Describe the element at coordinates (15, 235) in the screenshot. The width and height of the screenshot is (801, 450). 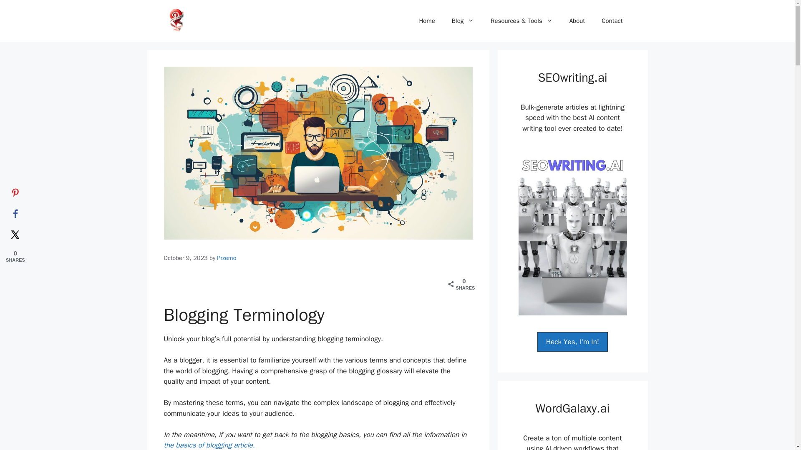
I see `Share on X` at that location.